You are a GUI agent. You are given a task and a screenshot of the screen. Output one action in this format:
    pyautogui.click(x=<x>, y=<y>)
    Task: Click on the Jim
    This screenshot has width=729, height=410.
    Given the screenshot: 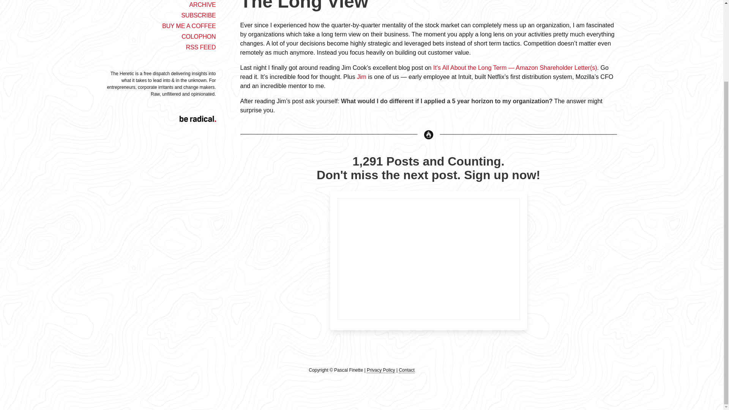 What is the action you would take?
    pyautogui.click(x=361, y=77)
    